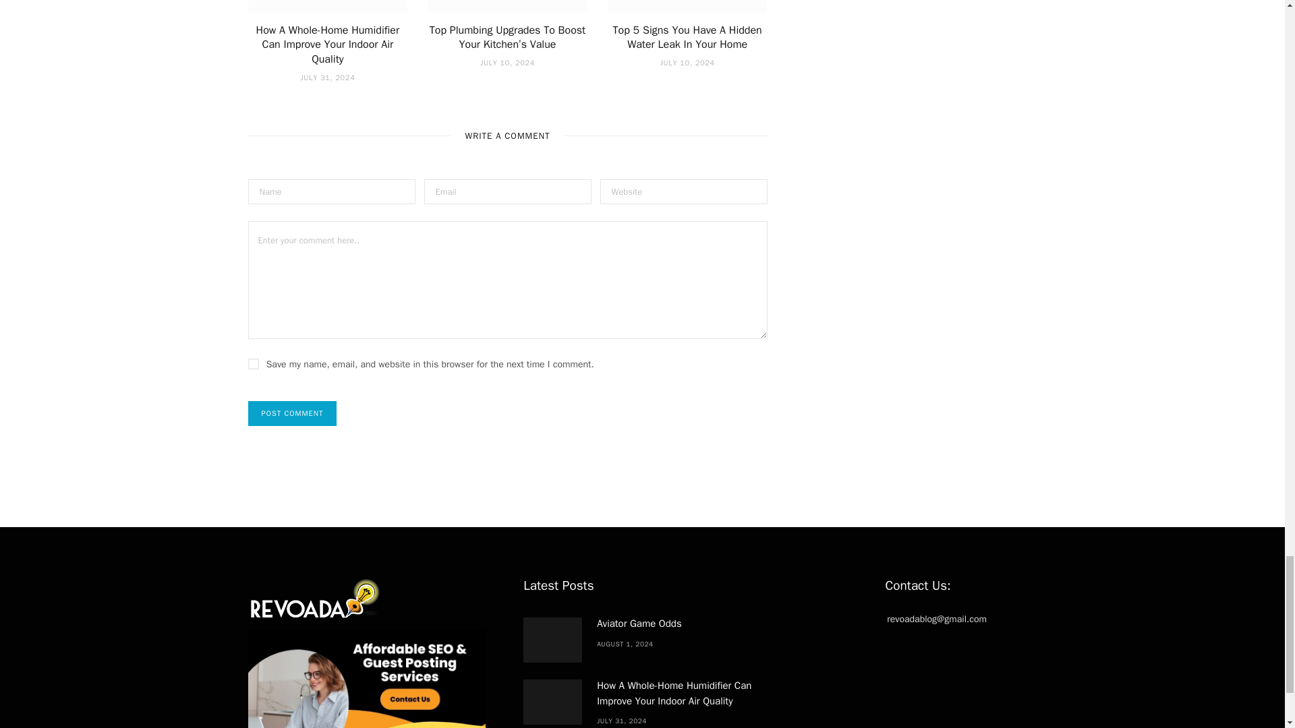 Image resolution: width=1295 pixels, height=728 pixels. What do you see at coordinates (293, 413) in the screenshot?
I see `Post Comment` at bounding box center [293, 413].